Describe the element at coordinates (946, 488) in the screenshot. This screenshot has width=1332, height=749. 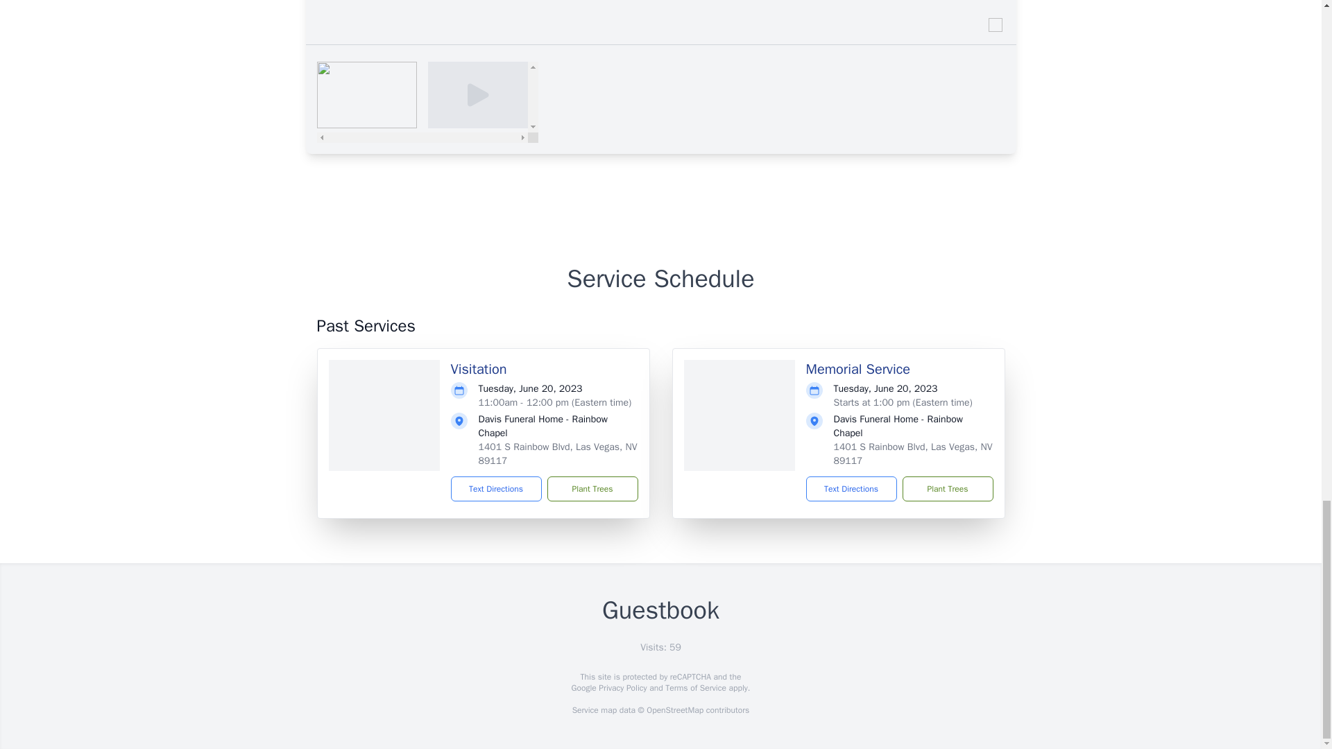
I see `Plant Trees` at that location.